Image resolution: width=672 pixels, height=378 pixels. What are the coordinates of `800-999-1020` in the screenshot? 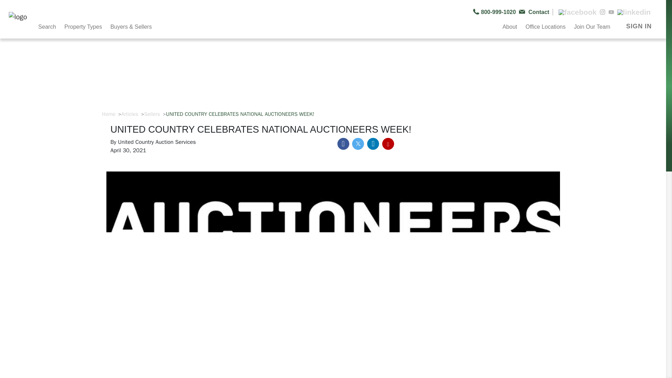 It's located at (496, 12).